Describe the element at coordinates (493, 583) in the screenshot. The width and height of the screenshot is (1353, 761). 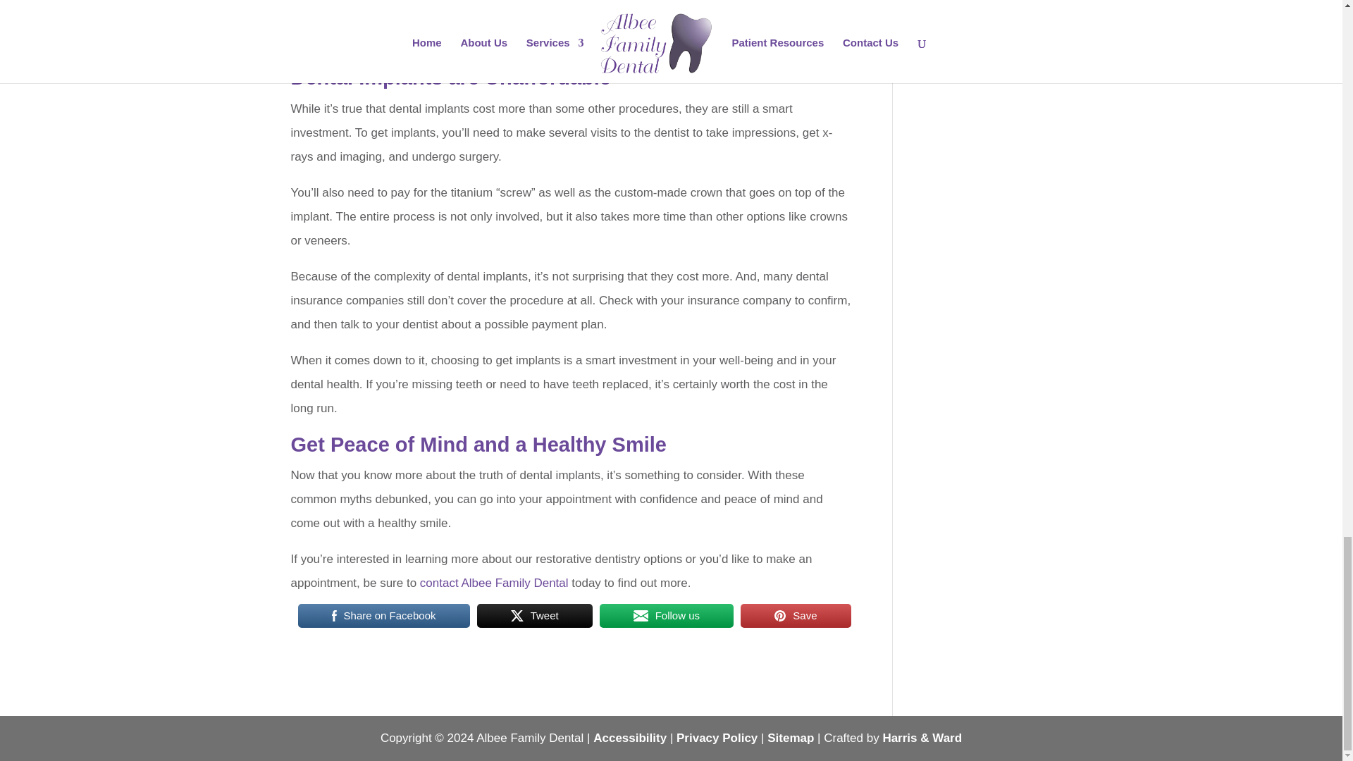
I see `contact Albee Family Dental` at that location.